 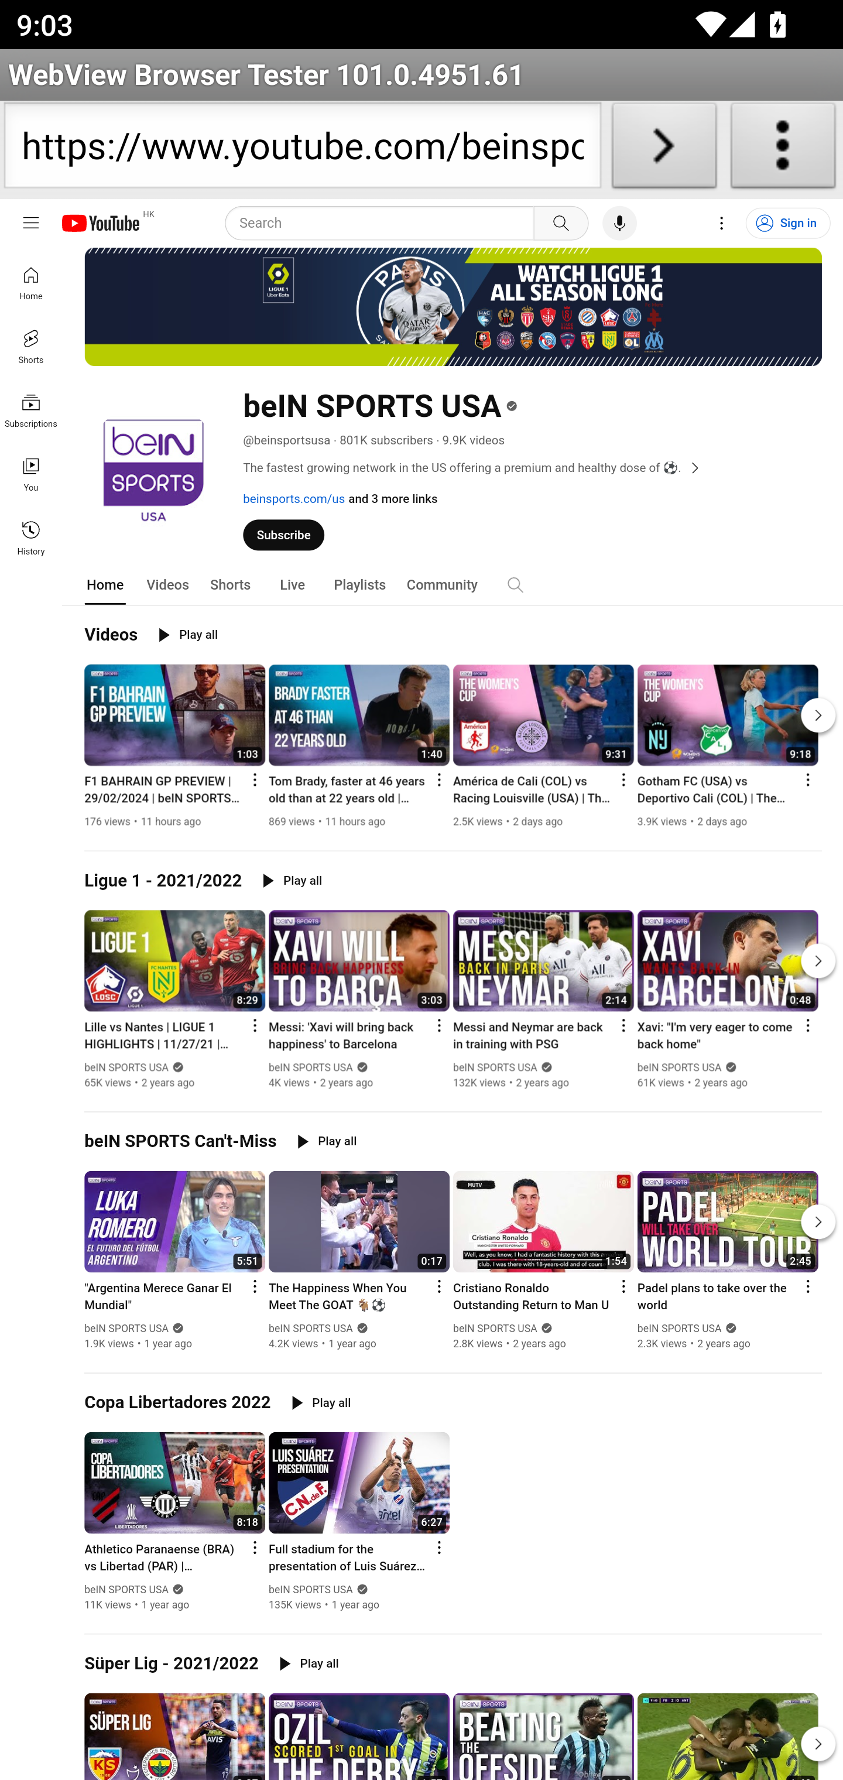 I want to click on Settings, so click(x=721, y=223).